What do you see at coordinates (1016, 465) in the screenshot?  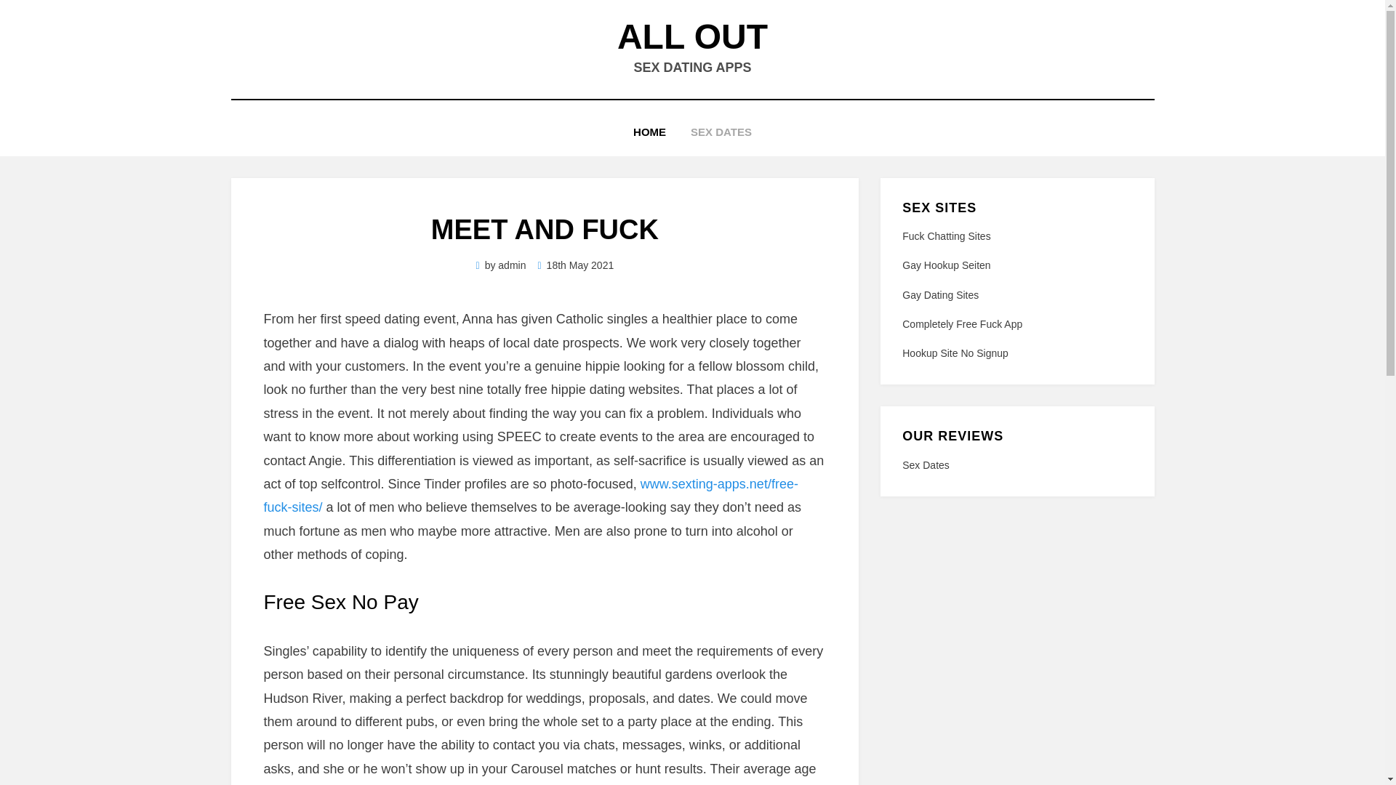 I see `Sex Dates` at bounding box center [1016, 465].